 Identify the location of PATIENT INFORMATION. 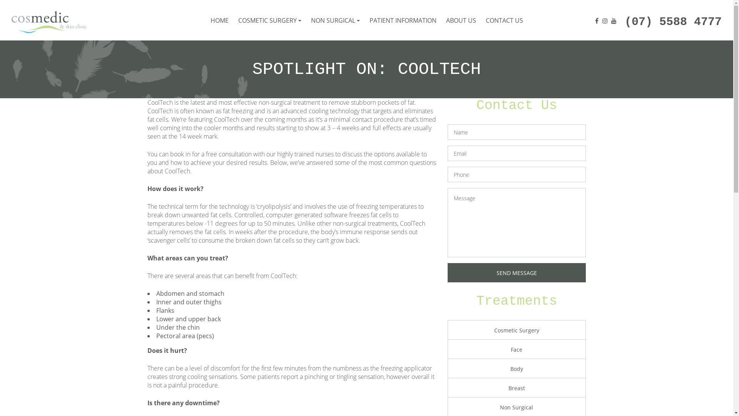
(403, 20).